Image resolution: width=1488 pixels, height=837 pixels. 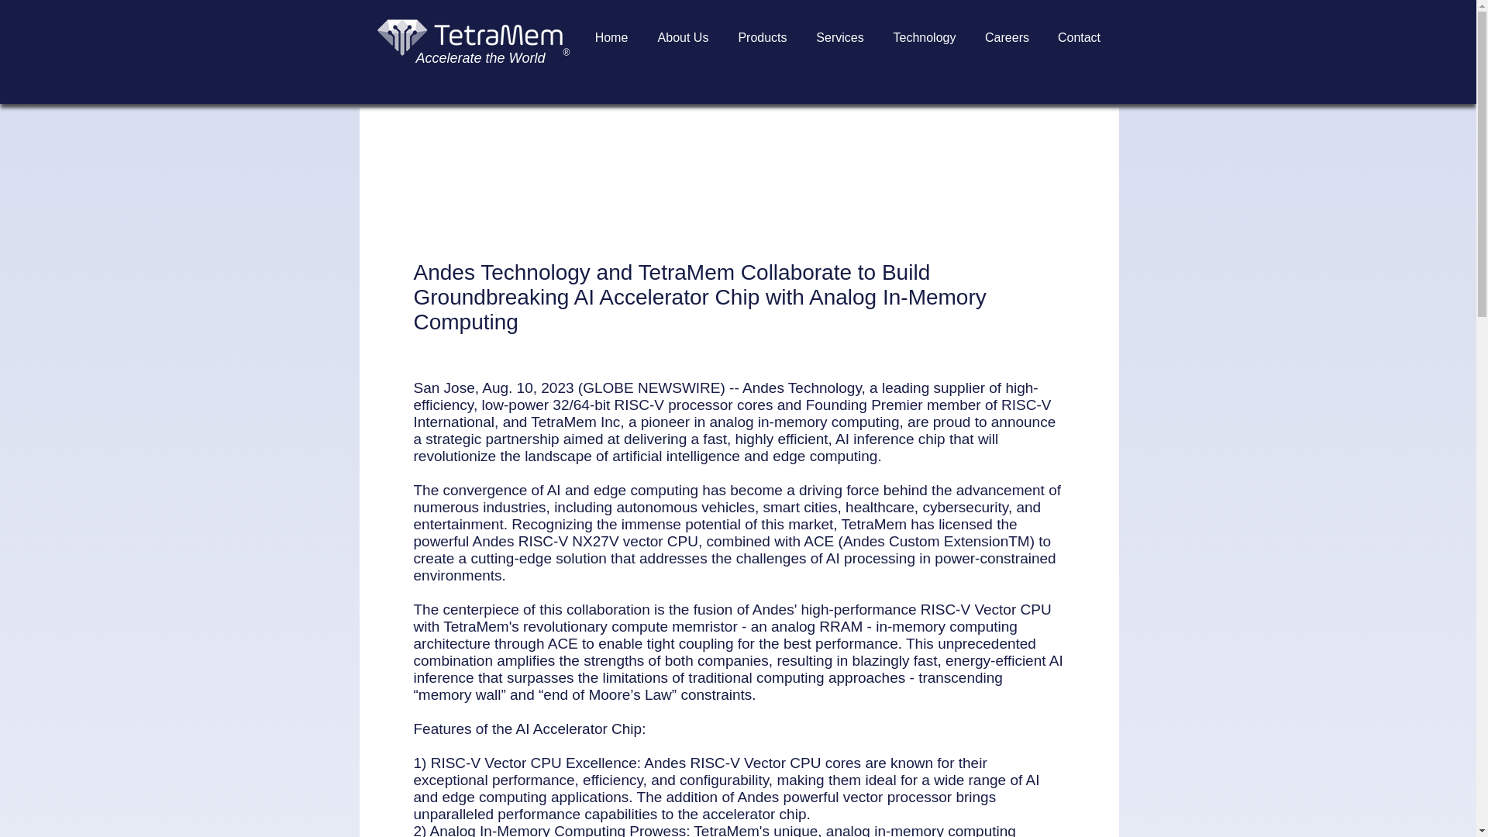 I want to click on About Us, so click(x=683, y=37).